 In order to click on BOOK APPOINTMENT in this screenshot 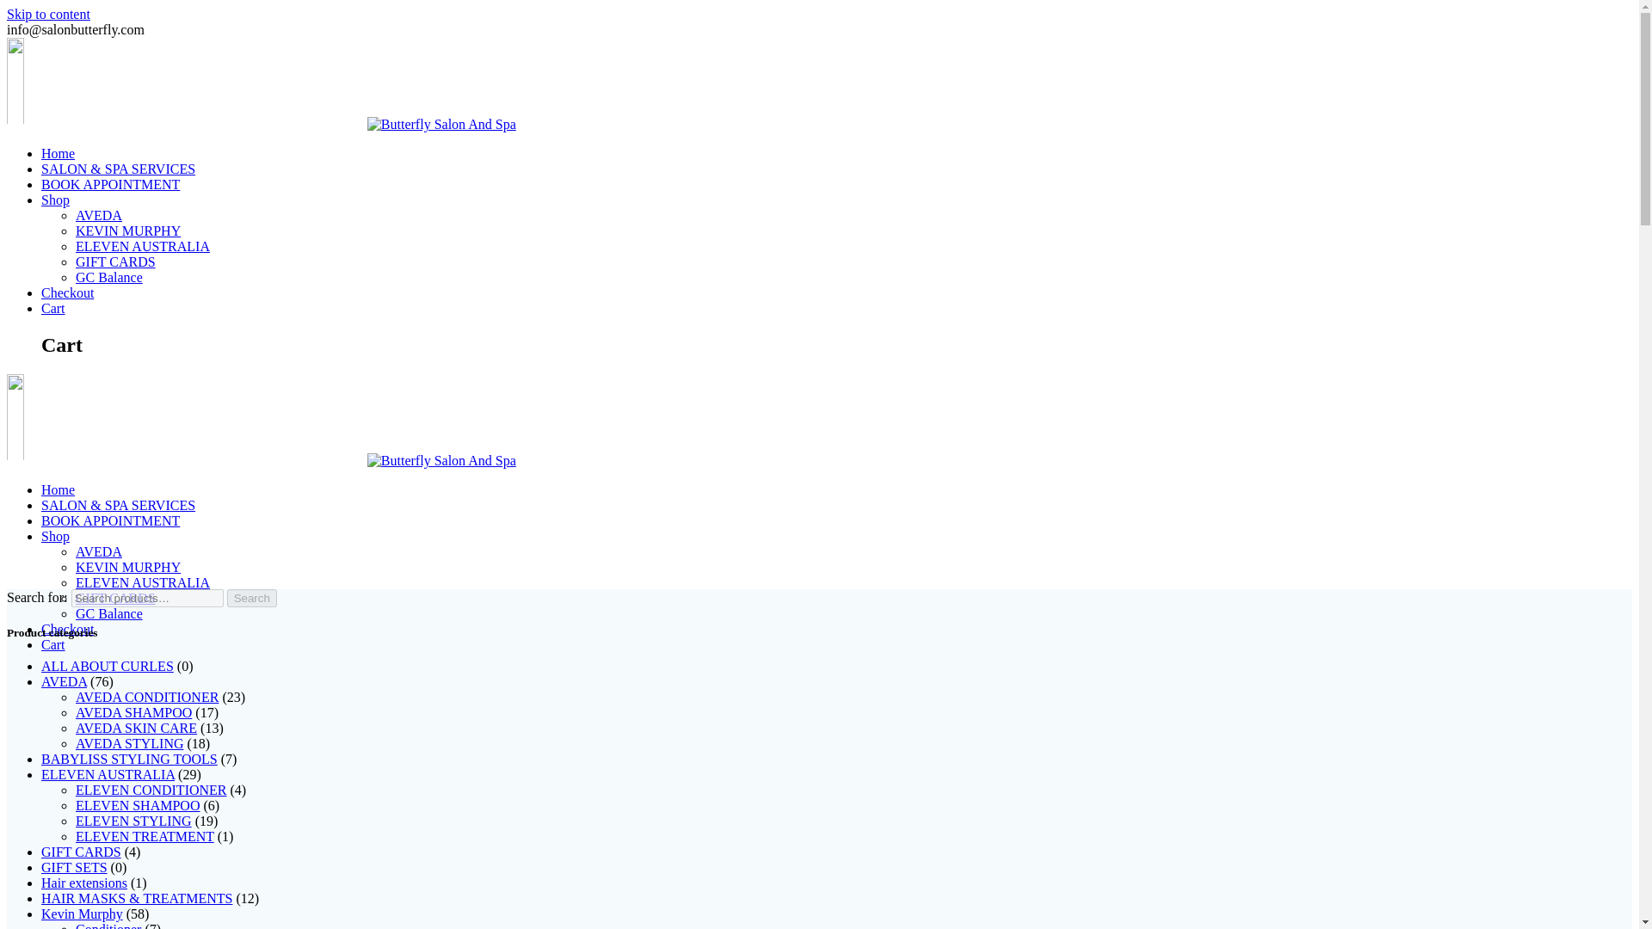, I will do `click(110, 521)`.